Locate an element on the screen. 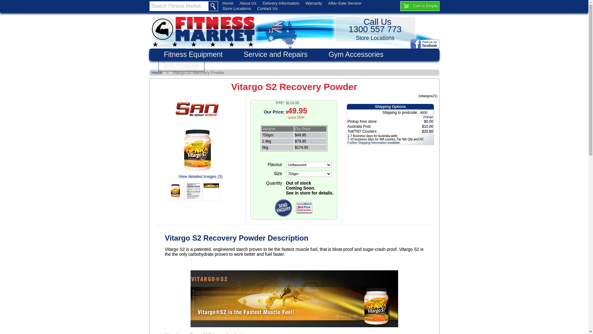 The image size is (593, 334). Fitness Equipment is located at coordinates (193, 54).